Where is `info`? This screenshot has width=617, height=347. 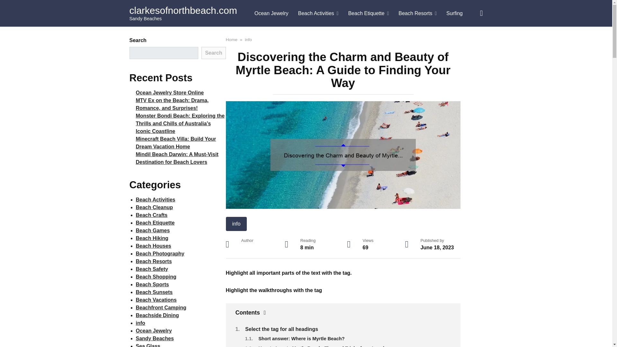
info is located at coordinates (248, 39).